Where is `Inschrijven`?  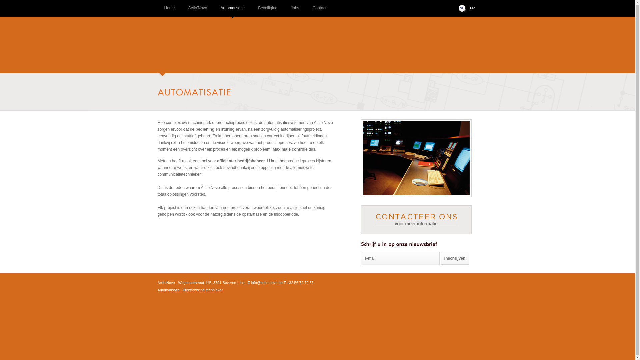 Inschrijven is located at coordinates (455, 258).